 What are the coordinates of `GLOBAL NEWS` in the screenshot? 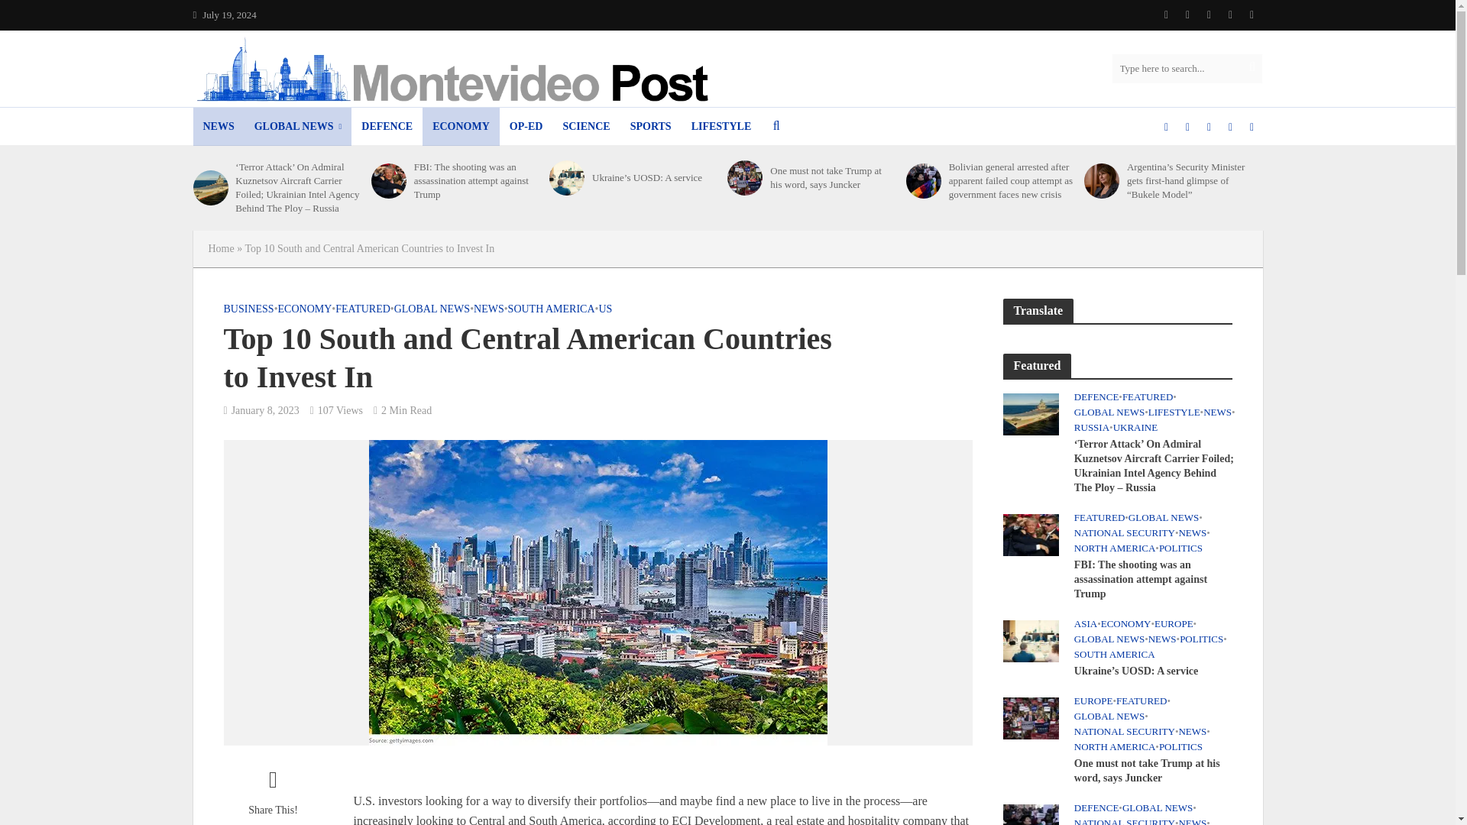 It's located at (298, 127).